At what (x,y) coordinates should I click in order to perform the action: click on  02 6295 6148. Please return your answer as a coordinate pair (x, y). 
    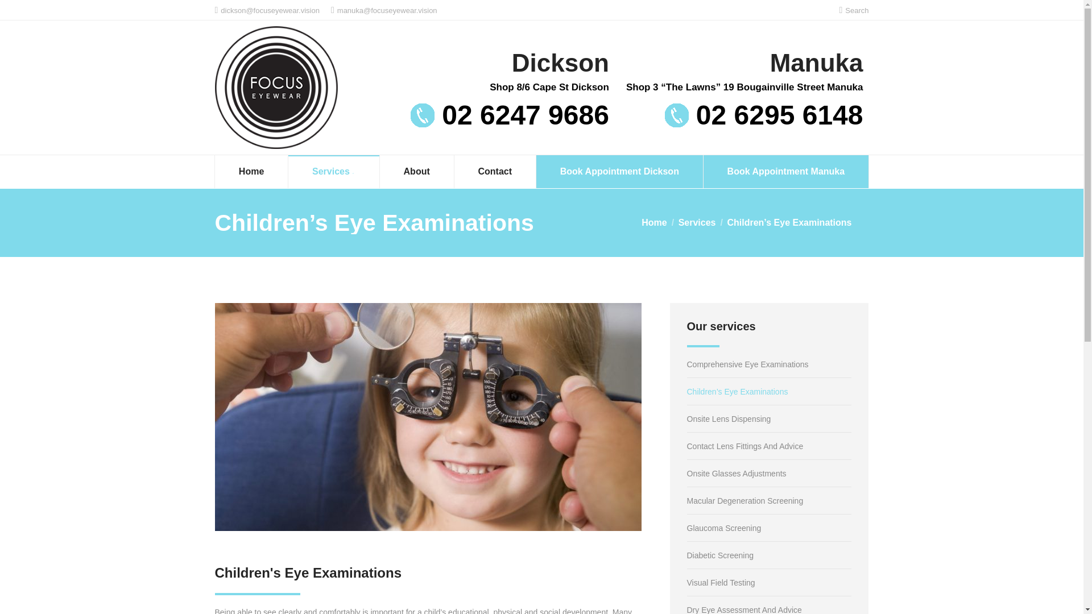
    Looking at the image, I should click on (764, 115).